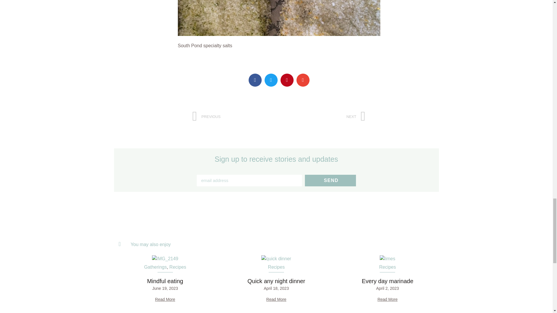 The height and width of the screenshot is (313, 557). Describe the element at coordinates (276, 259) in the screenshot. I see `salmond` at that location.